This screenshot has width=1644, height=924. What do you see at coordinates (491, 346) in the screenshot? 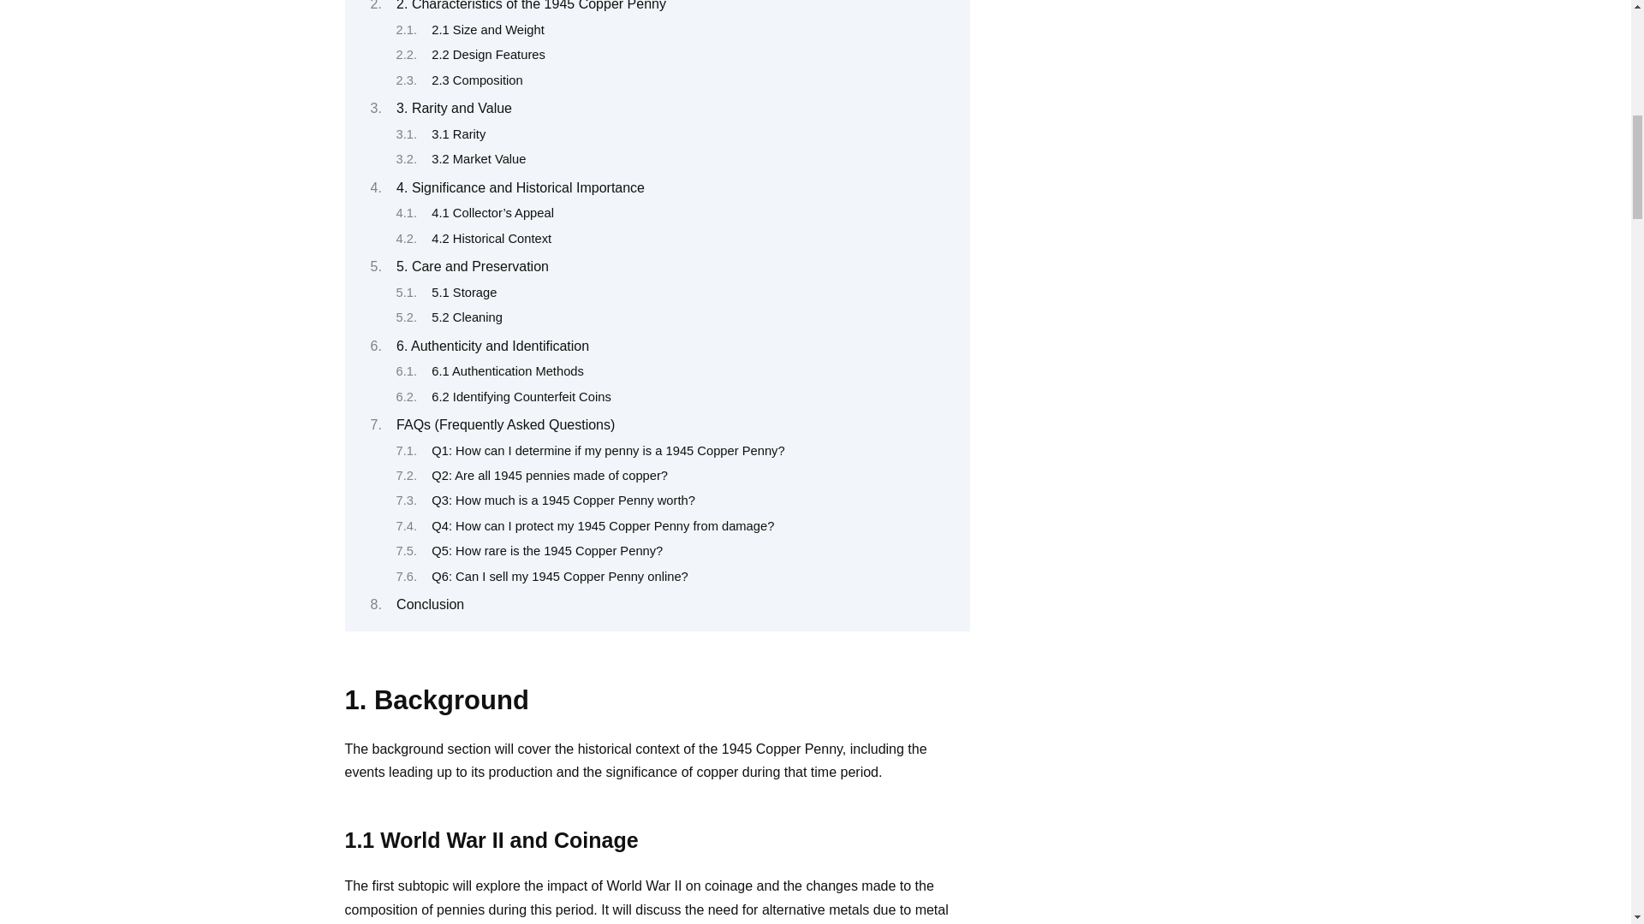
I see `6. Authenticity and Identification` at bounding box center [491, 346].